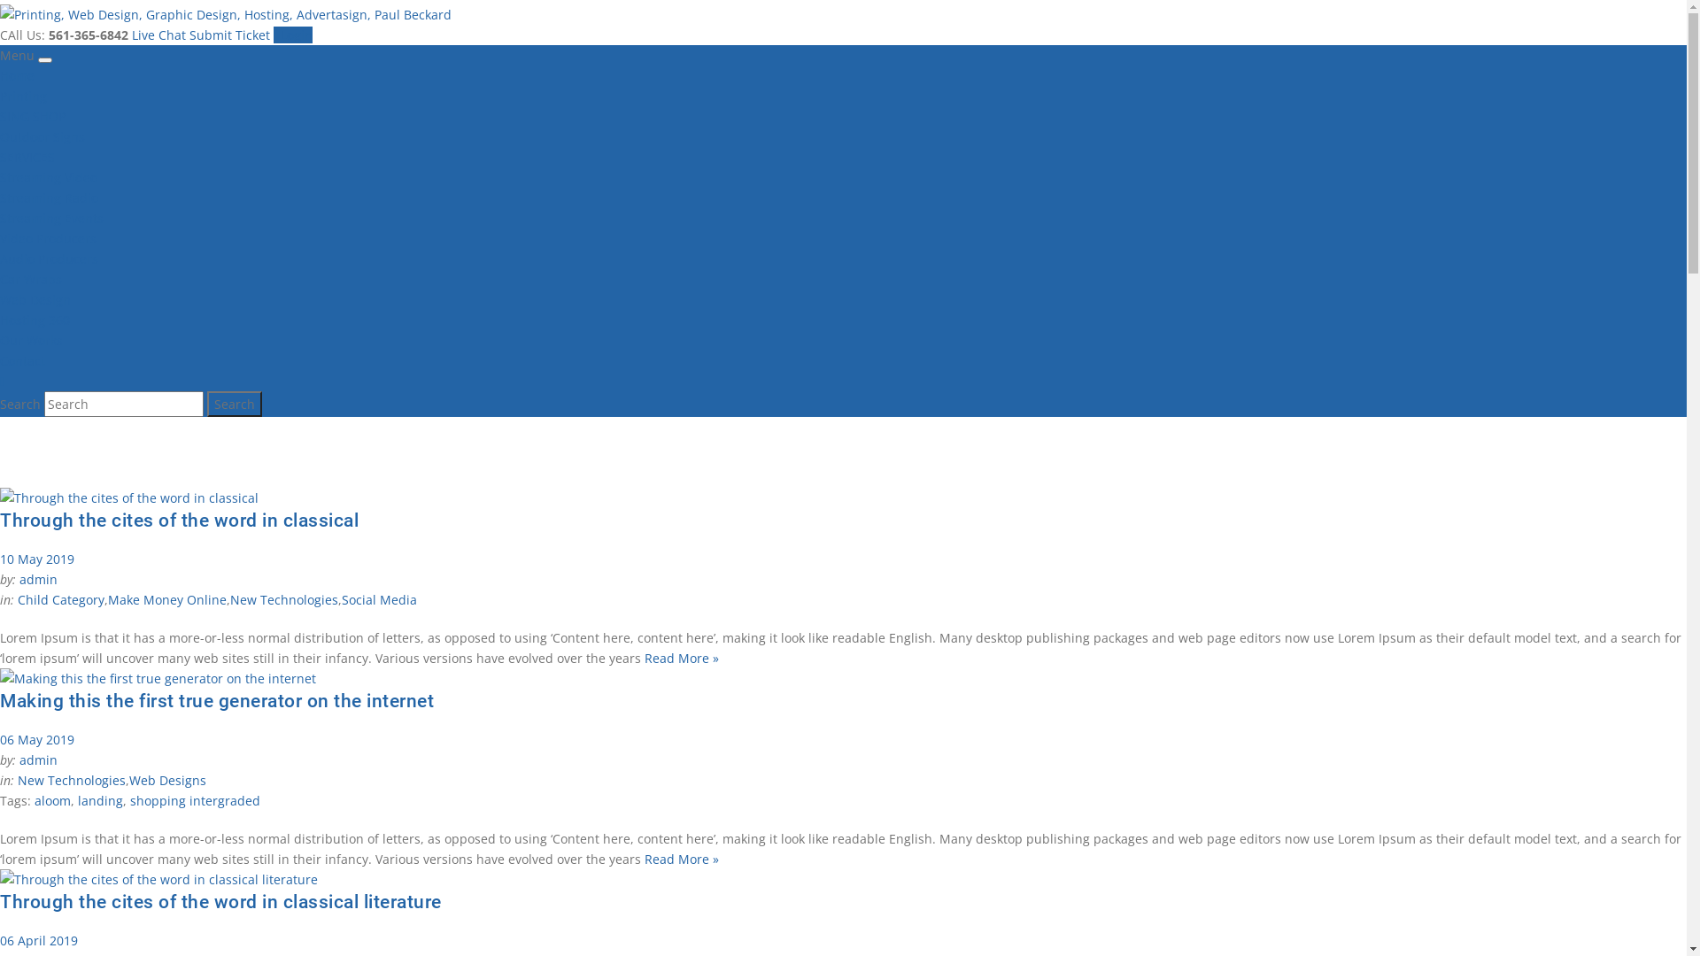  I want to click on Through the cites of the word in classical, so click(179, 520).